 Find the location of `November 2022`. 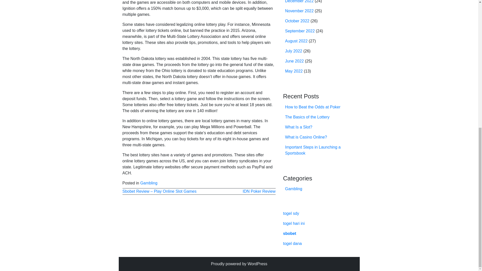

November 2022 is located at coordinates (299, 11).